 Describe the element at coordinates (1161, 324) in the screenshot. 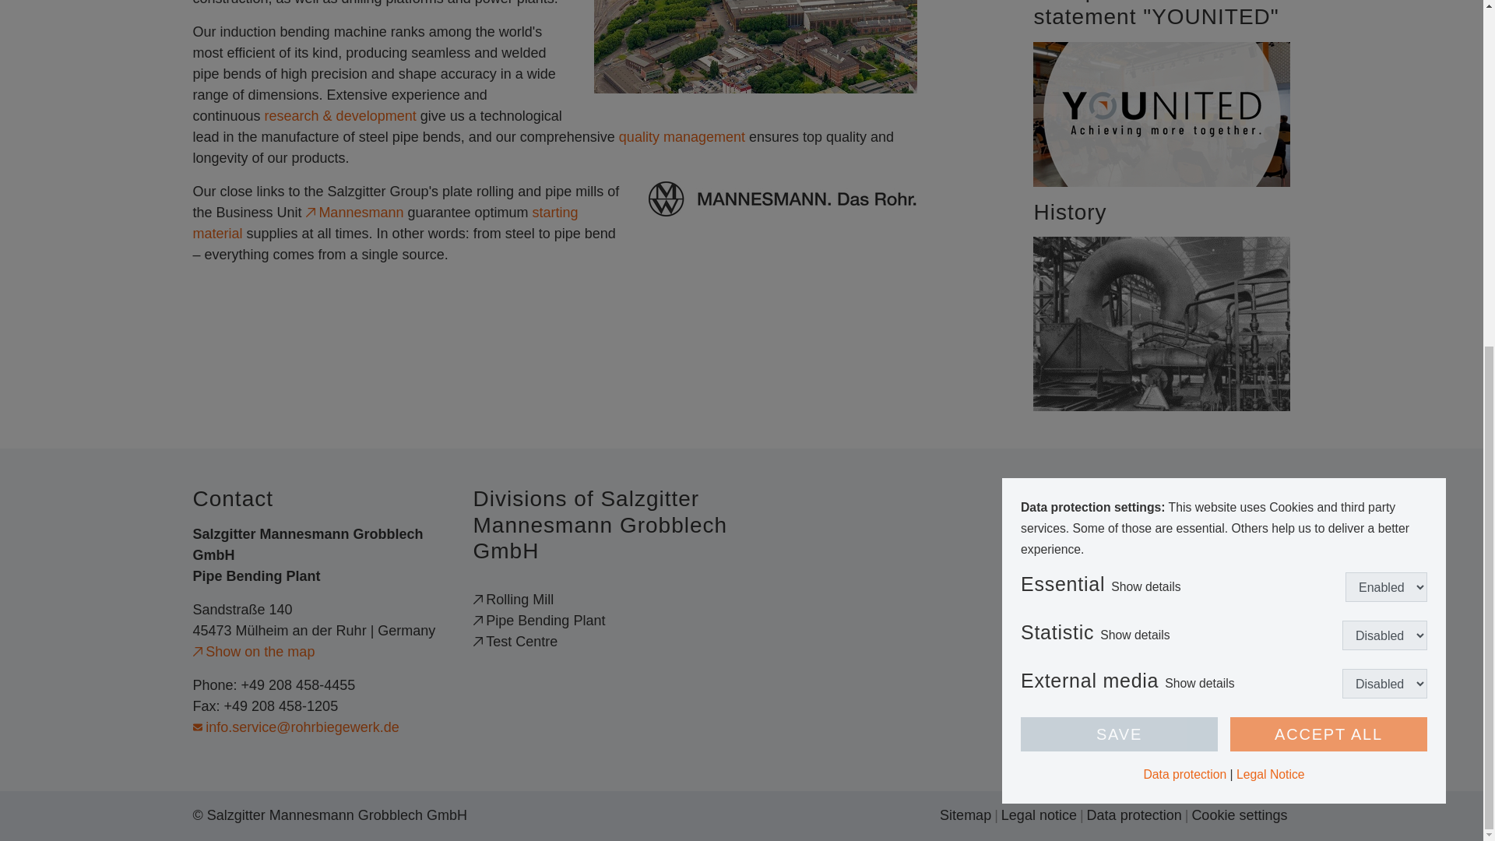

I see `History` at that location.